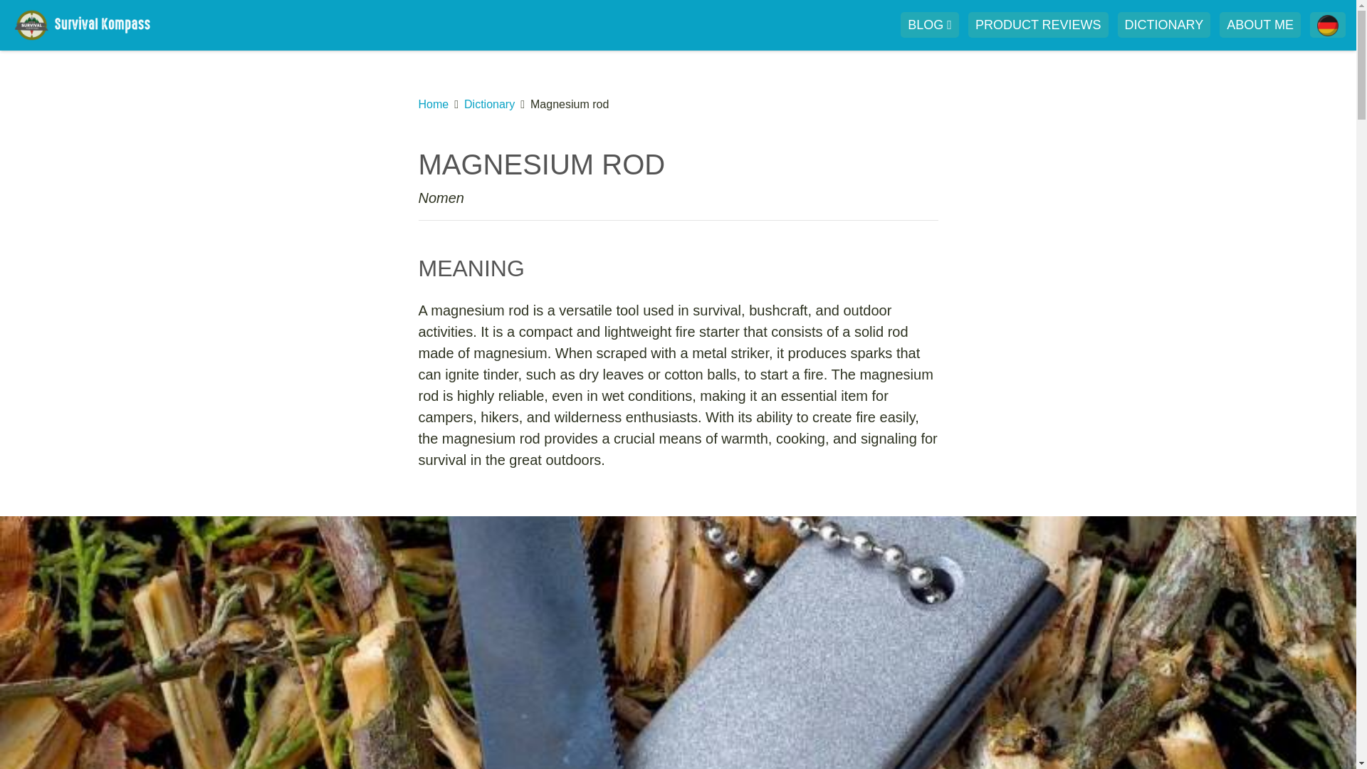 Image resolution: width=1367 pixels, height=769 pixels. I want to click on ABOUT ME, so click(1260, 24).